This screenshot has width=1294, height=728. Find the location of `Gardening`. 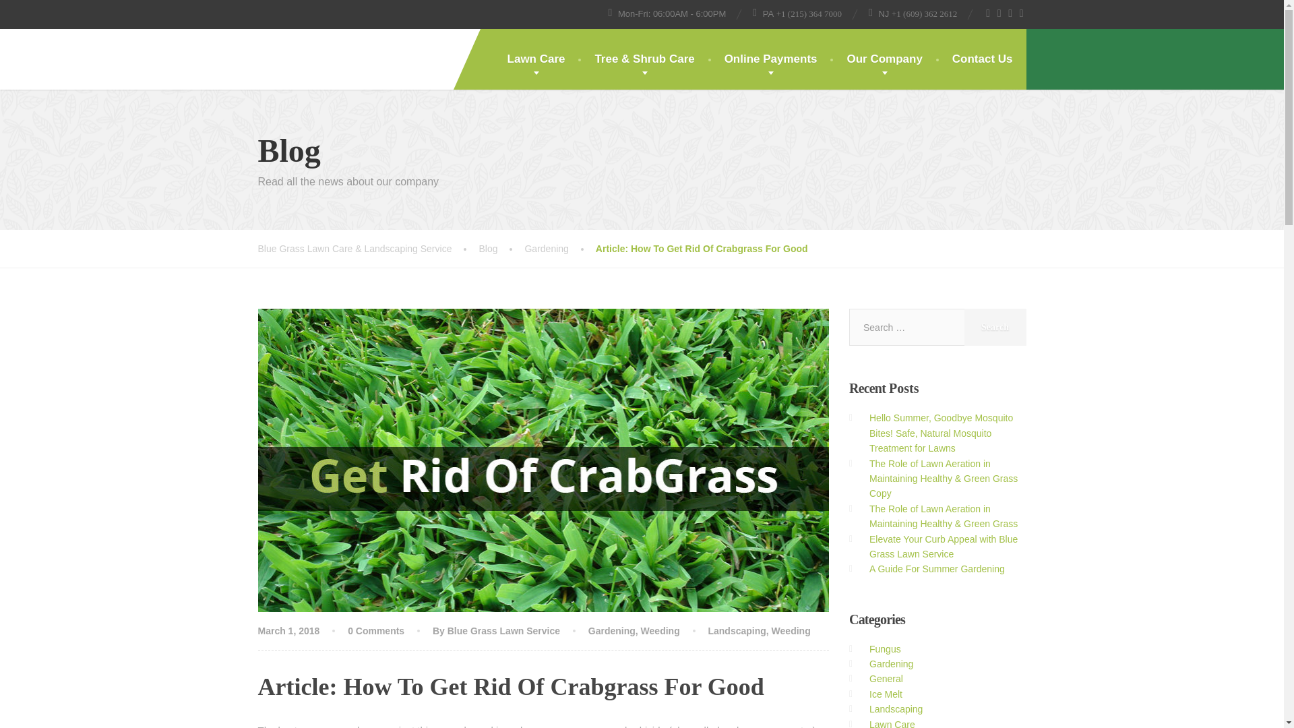

Gardening is located at coordinates (559, 248).